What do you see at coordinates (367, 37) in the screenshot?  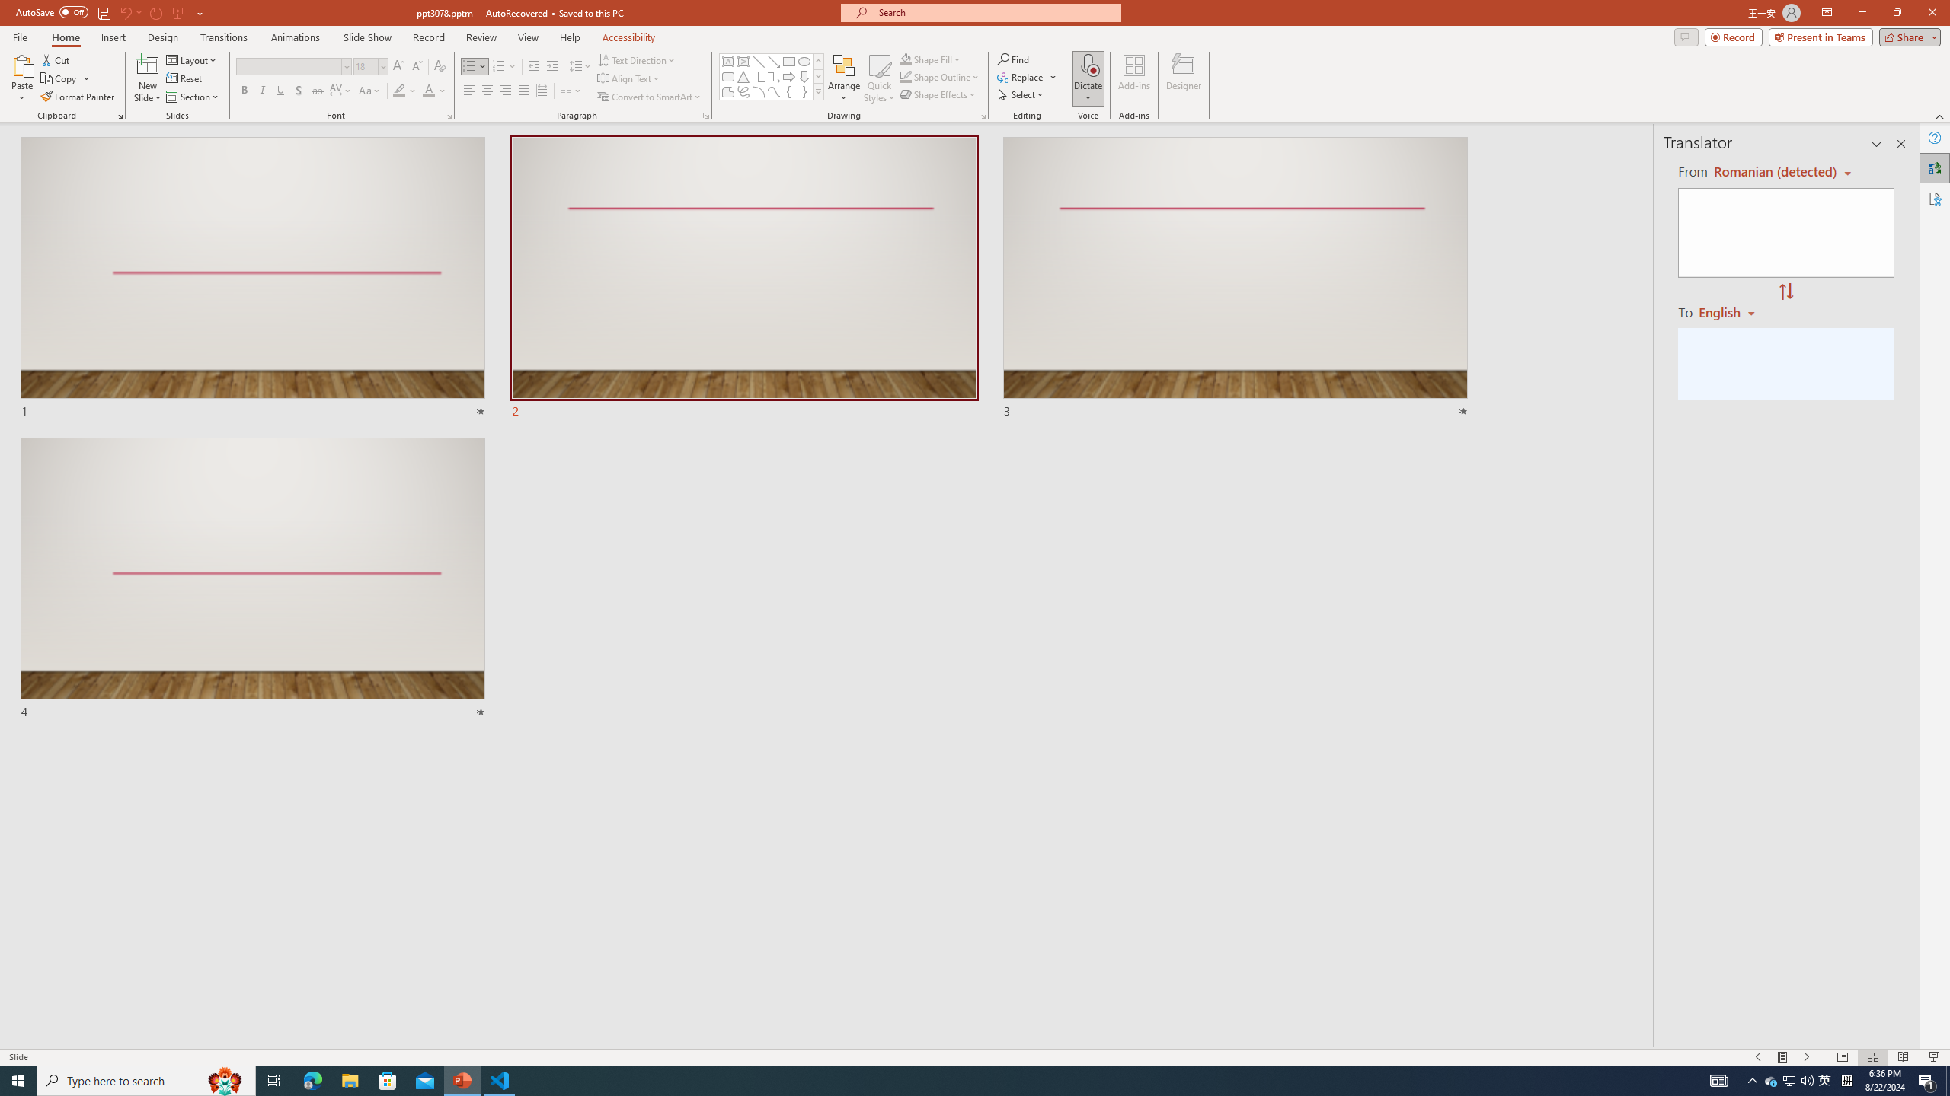 I see `Slide Show` at bounding box center [367, 37].